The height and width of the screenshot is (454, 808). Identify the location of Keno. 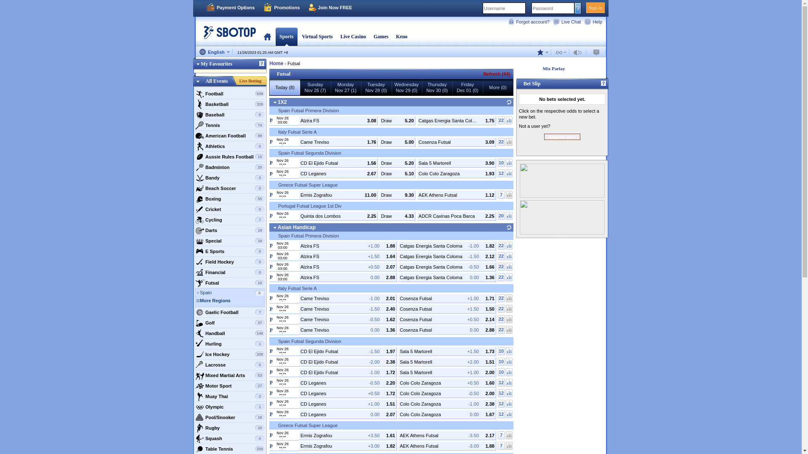
(401, 37).